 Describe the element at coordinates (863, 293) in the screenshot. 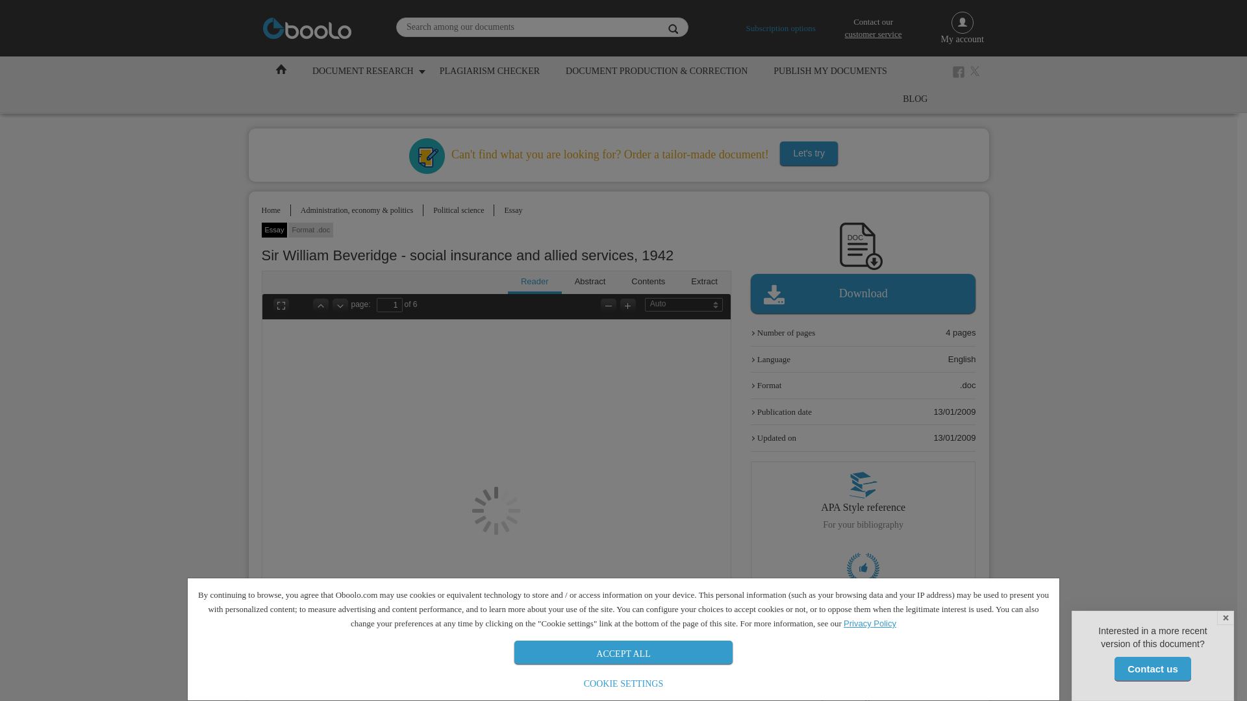

I see `Download` at that location.